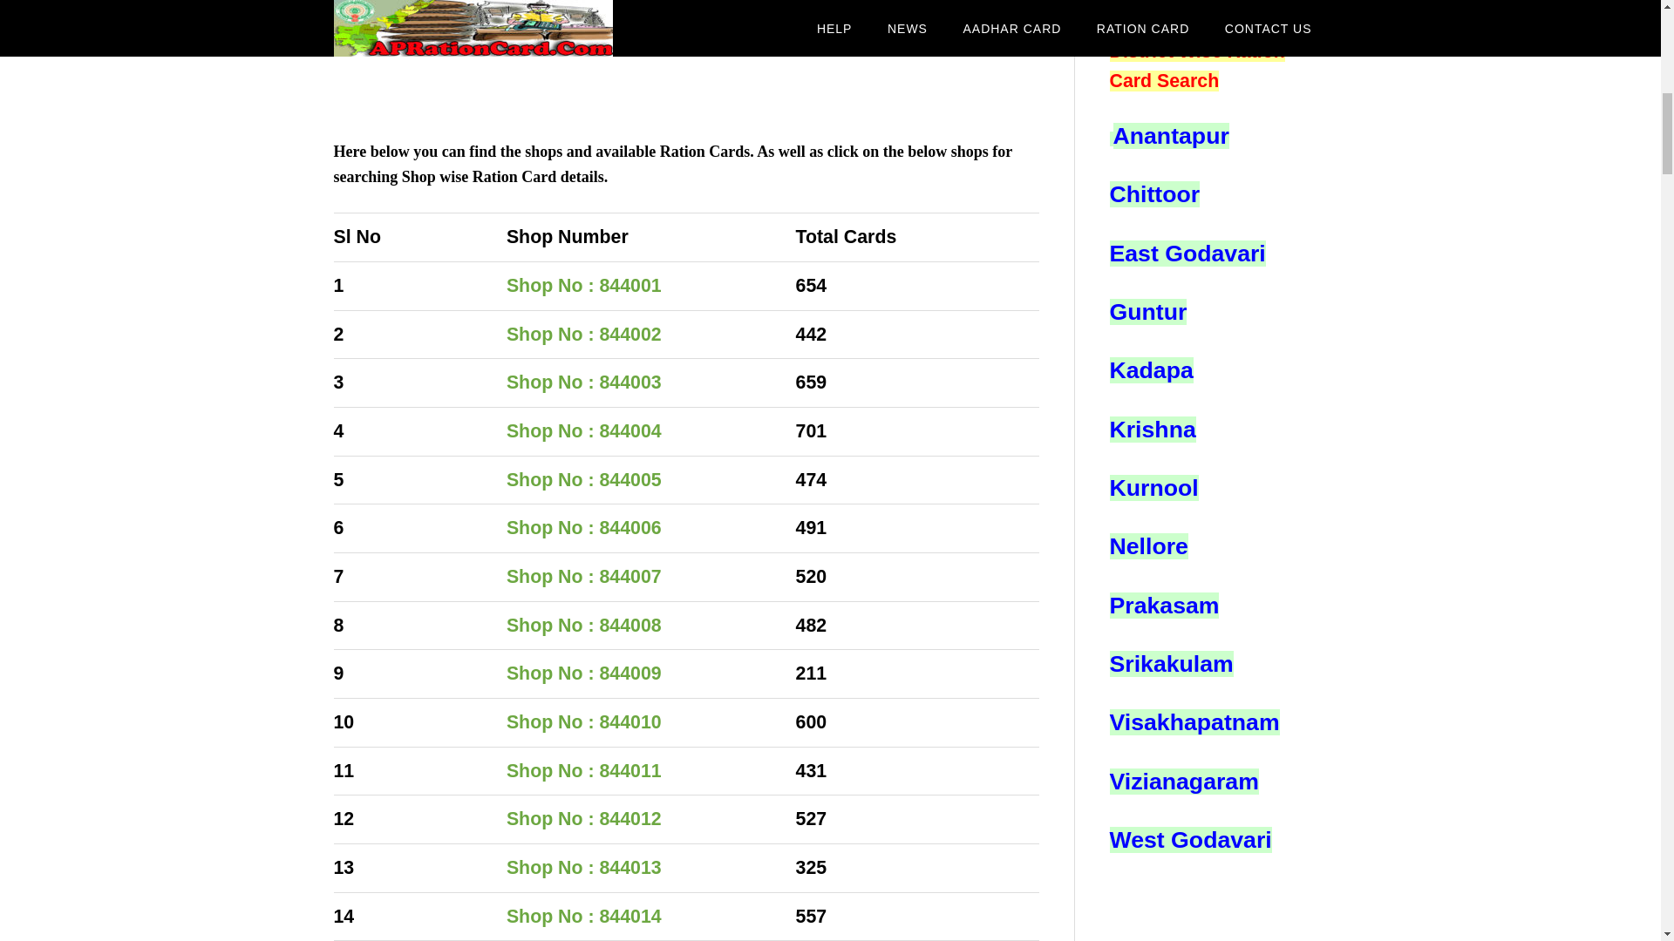 This screenshot has height=941, width=1674. What do you see at coordinates (584, 286) in the screenshot?
I see `Shop No : 844001` at bounding box center [584, 286].